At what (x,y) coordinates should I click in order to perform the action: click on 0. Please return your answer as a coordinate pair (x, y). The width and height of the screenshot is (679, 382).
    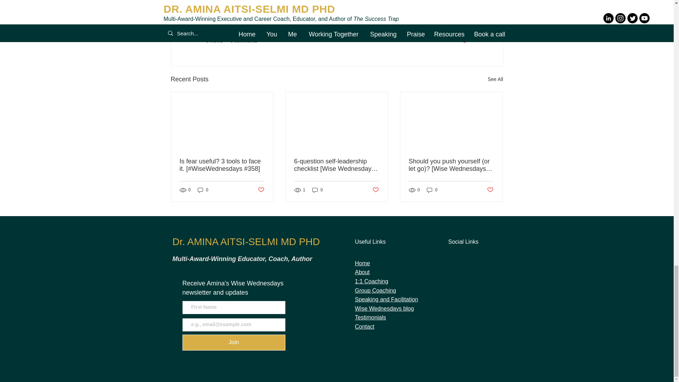
    Looking at the image, I should click on (318, 190).